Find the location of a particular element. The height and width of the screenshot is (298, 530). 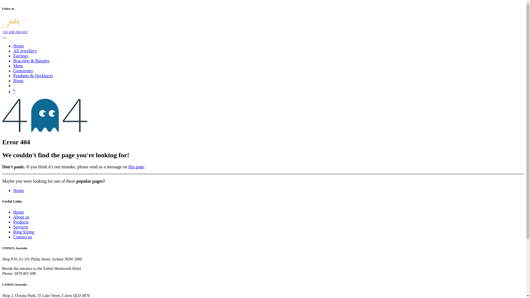

Mens is located at coordinates (18, 66).